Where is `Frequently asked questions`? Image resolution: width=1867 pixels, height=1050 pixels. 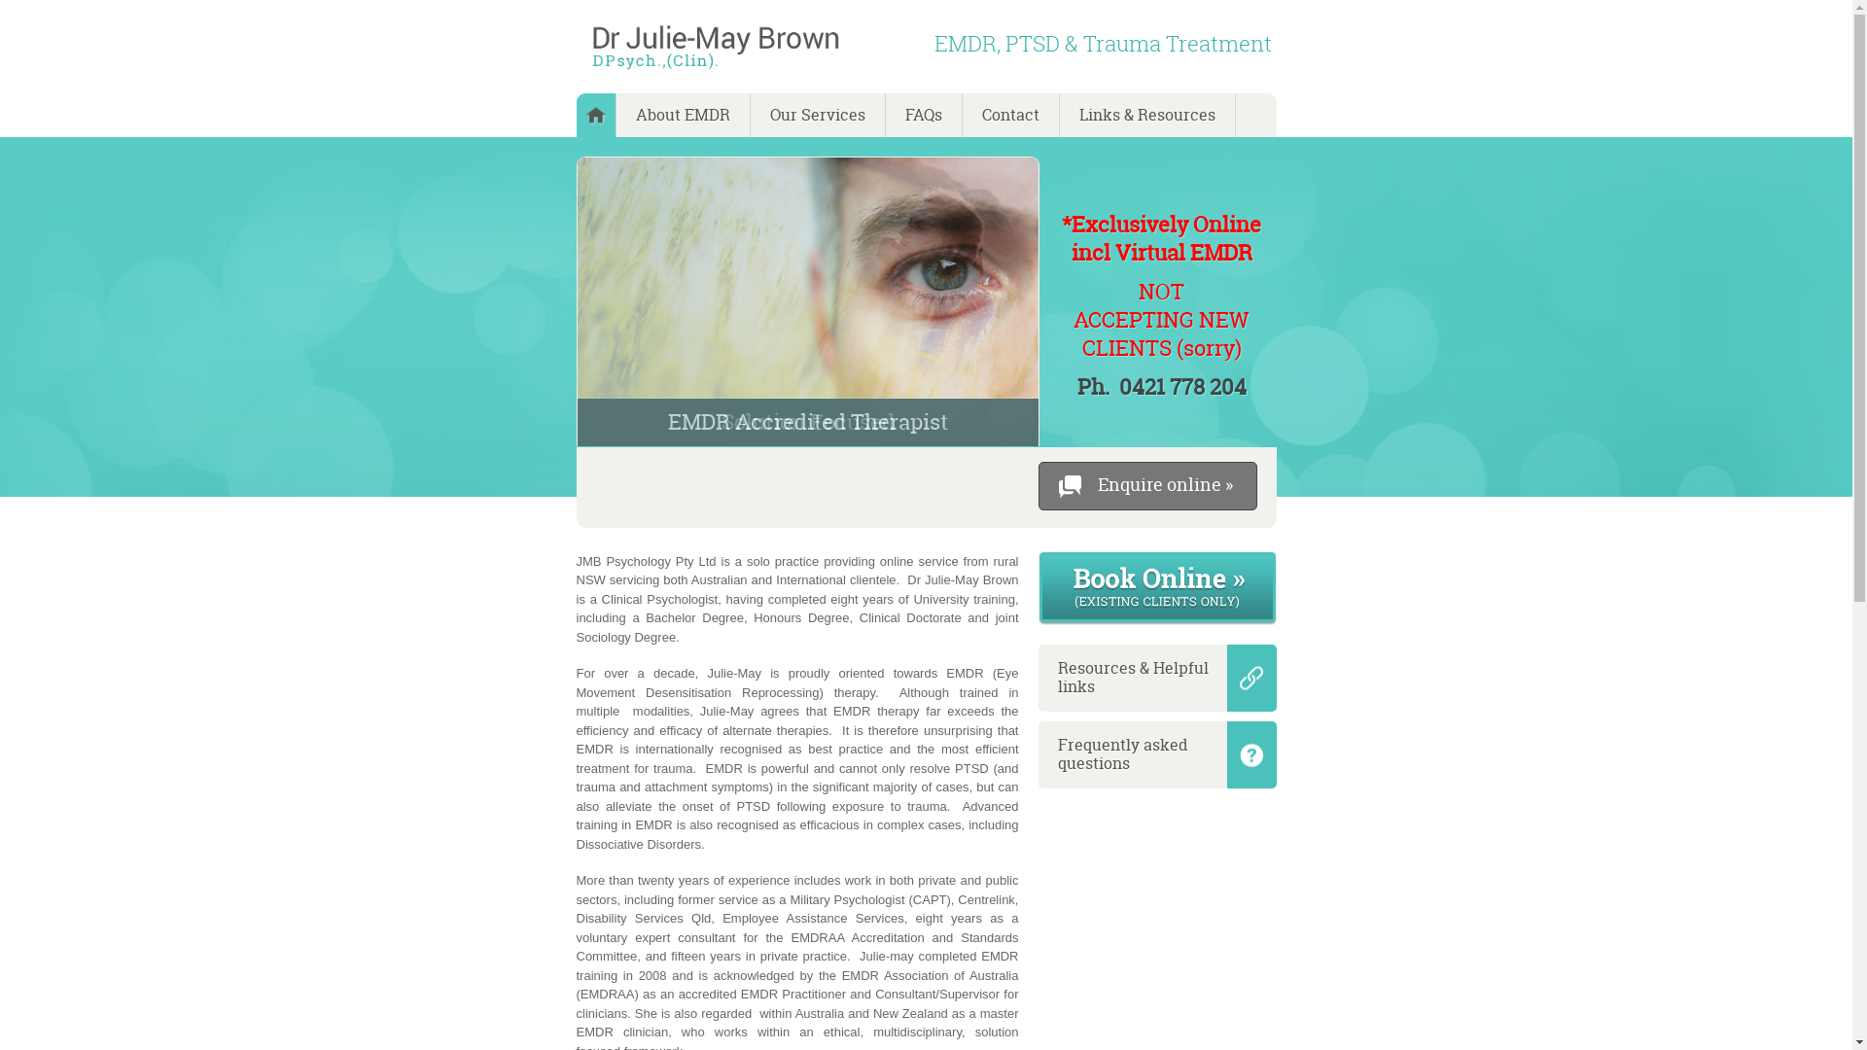 Frequently asked questions is located at coordinates (1157, 754).